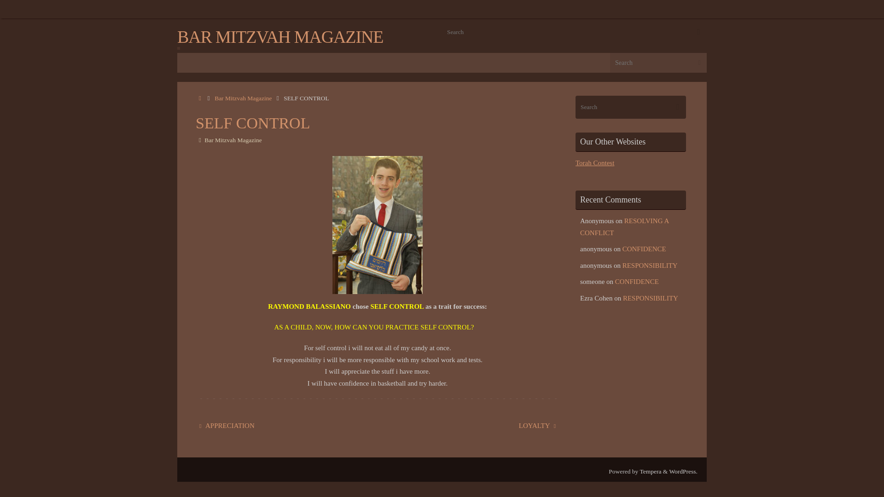 This screenshot has height=497, width=884. I want to click on RESPONSIBILITY, so click(650, 298).